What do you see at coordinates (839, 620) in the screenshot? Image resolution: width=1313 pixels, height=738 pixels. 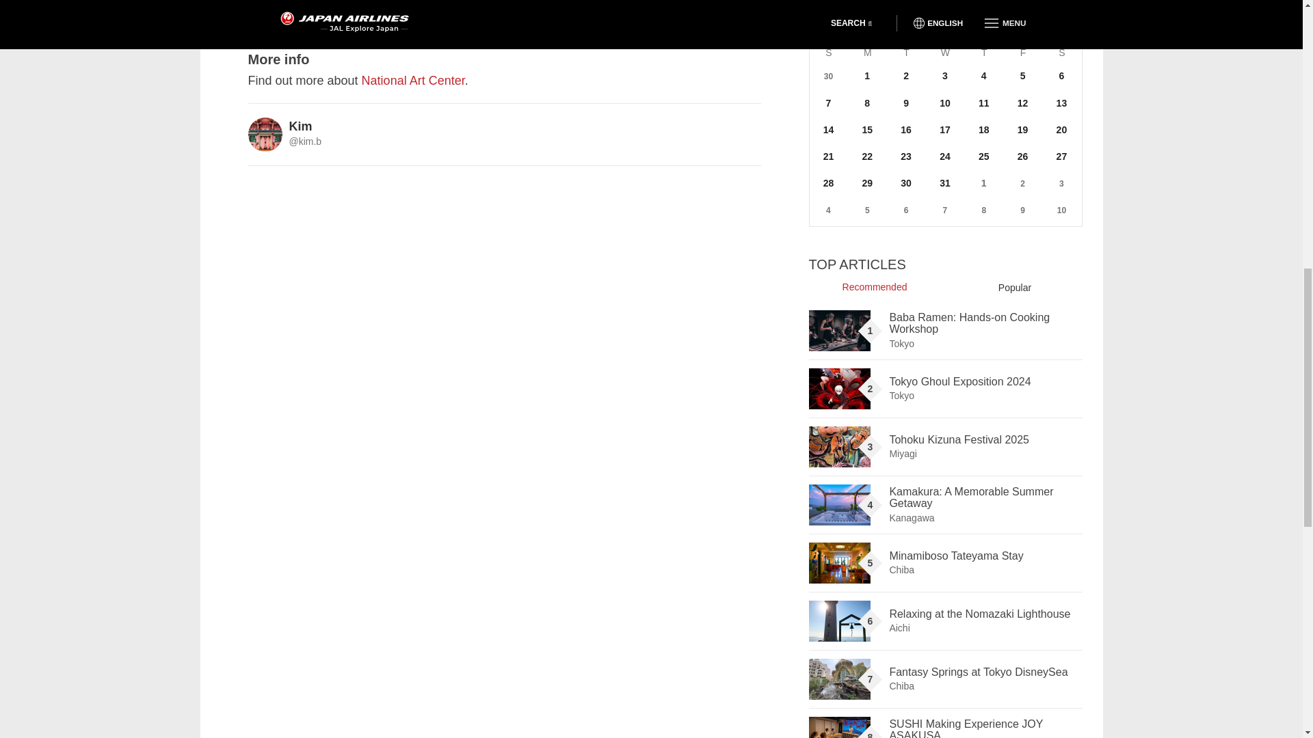 I see `Relaxing at the Nomazaki Lighthouse` at bounding box center [839, 620].